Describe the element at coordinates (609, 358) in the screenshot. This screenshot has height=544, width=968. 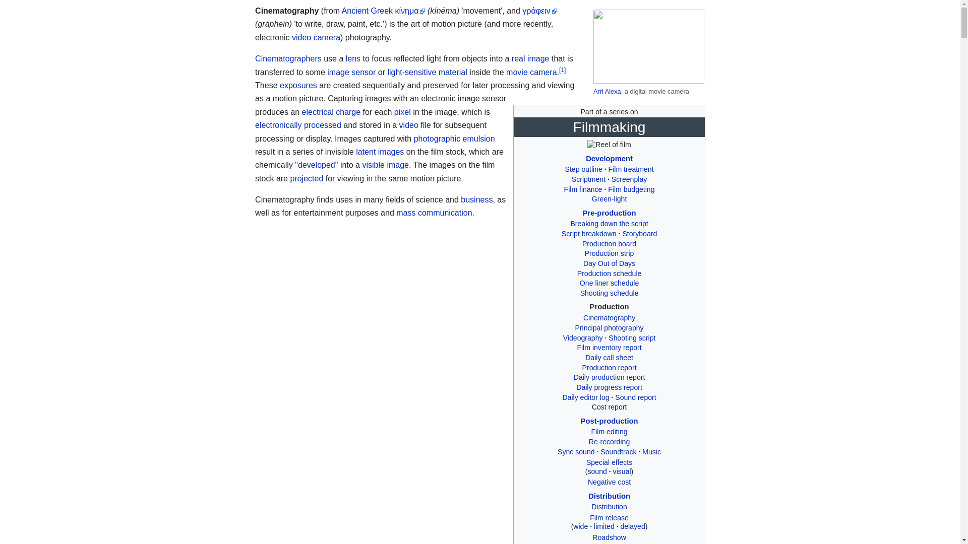
I see `Daily call sheet` at that location.